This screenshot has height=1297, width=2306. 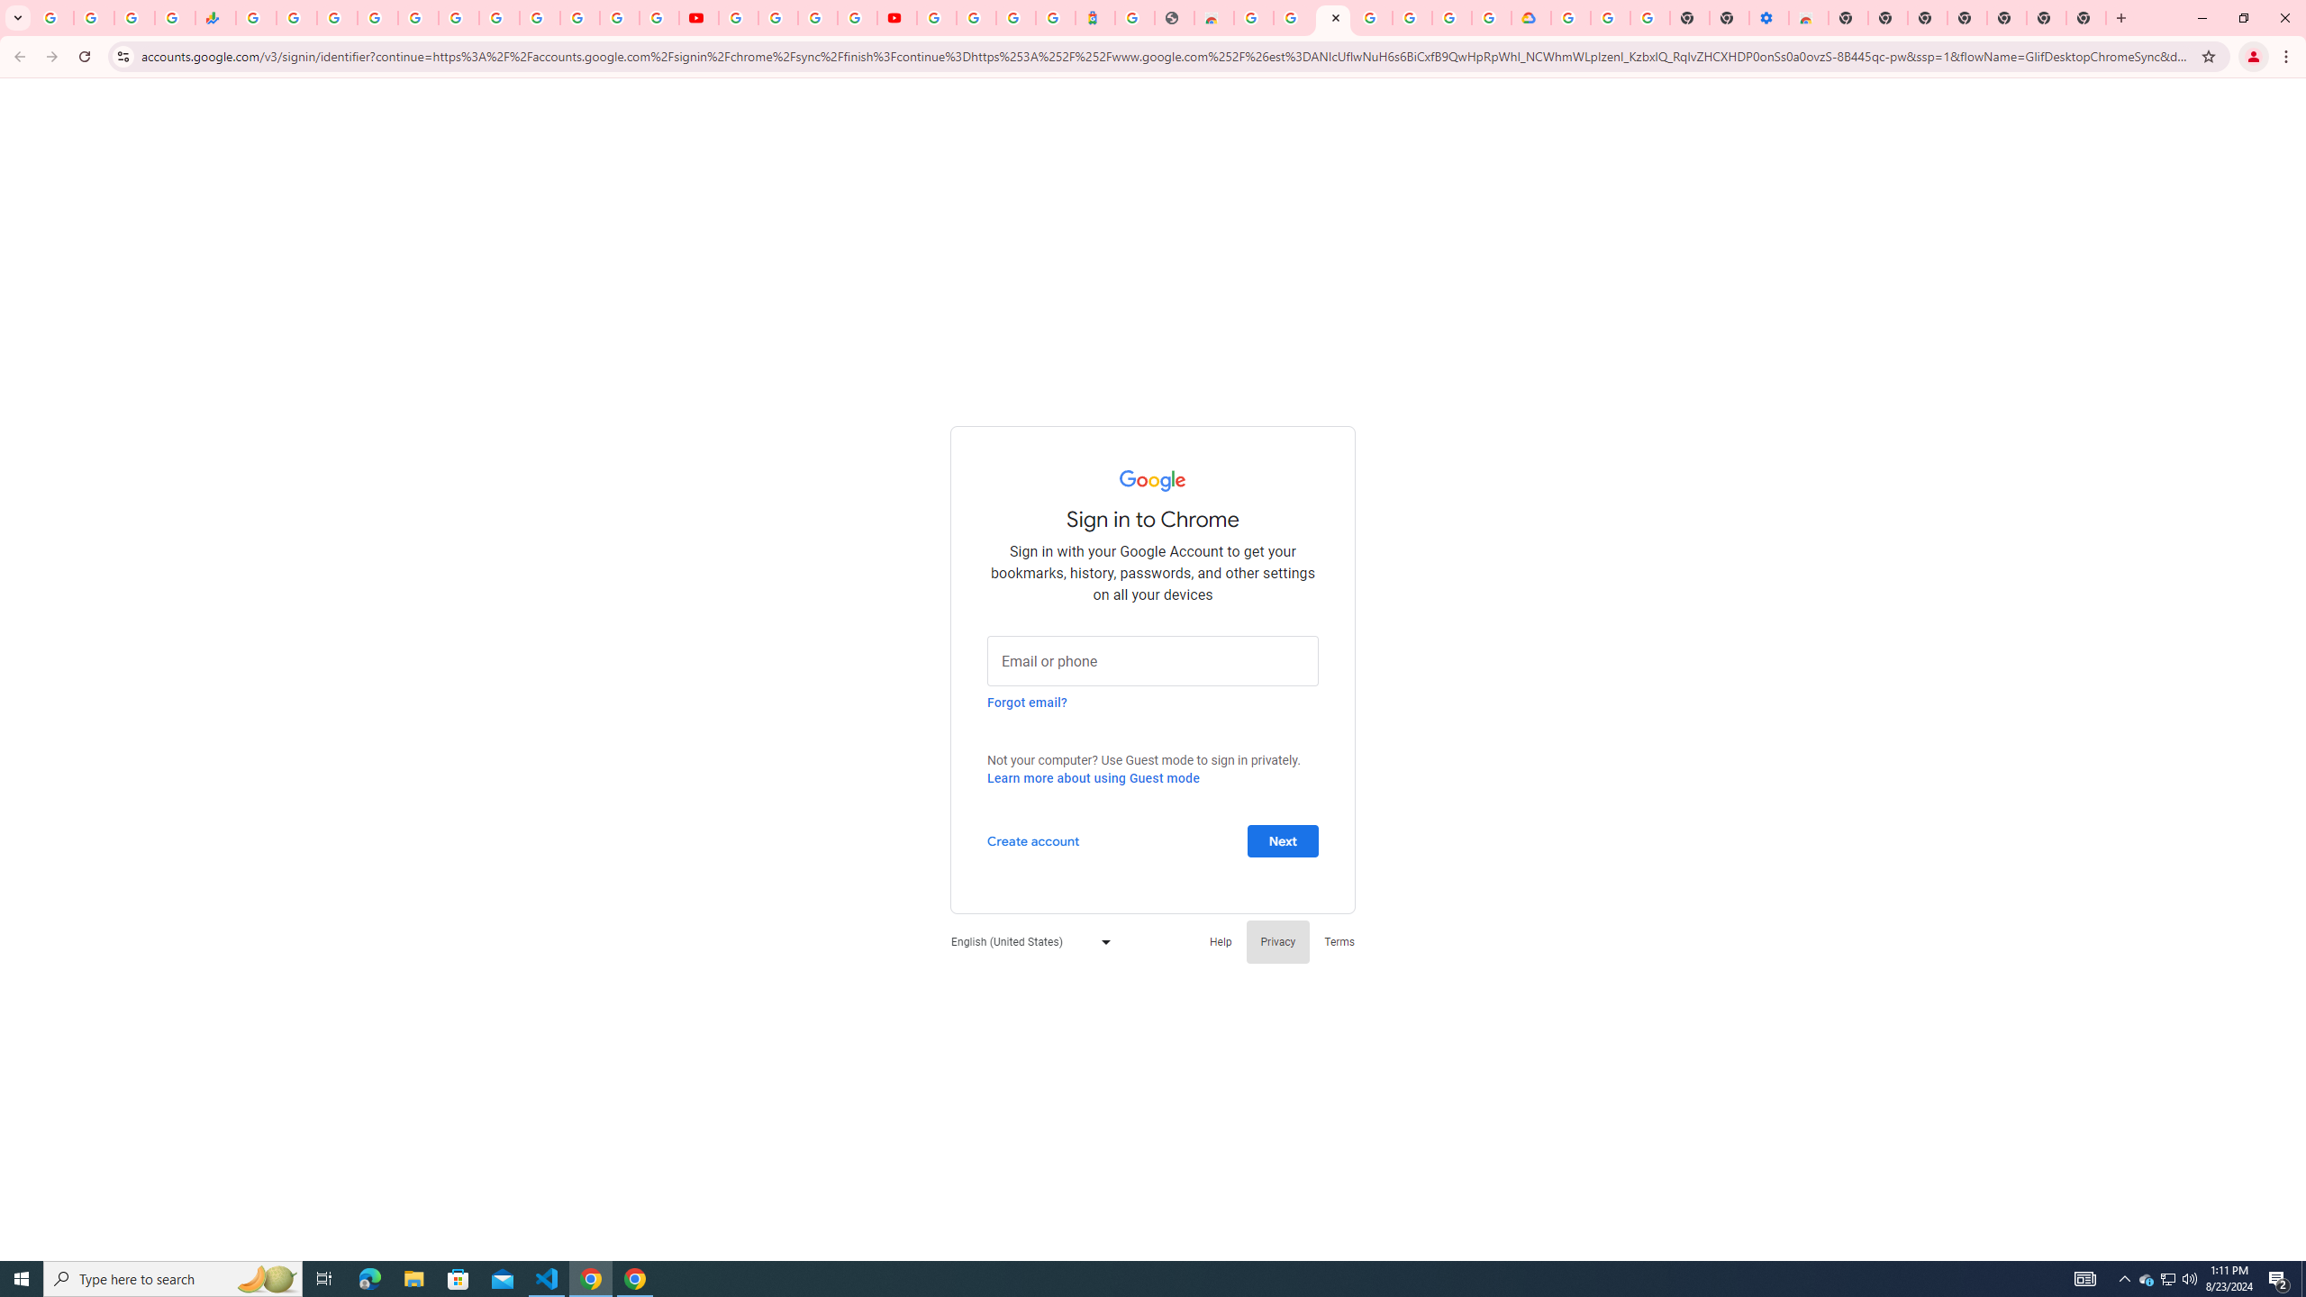 What do you see at coordinates (54, 18) in the screenshot?
I see `Google Workspace Admin Community` at bounding box center [54, 18].